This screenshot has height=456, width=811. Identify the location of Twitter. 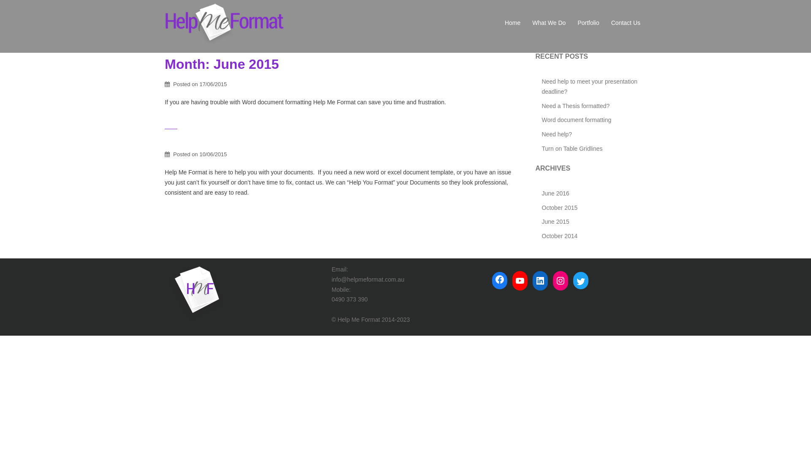
(581, 282).